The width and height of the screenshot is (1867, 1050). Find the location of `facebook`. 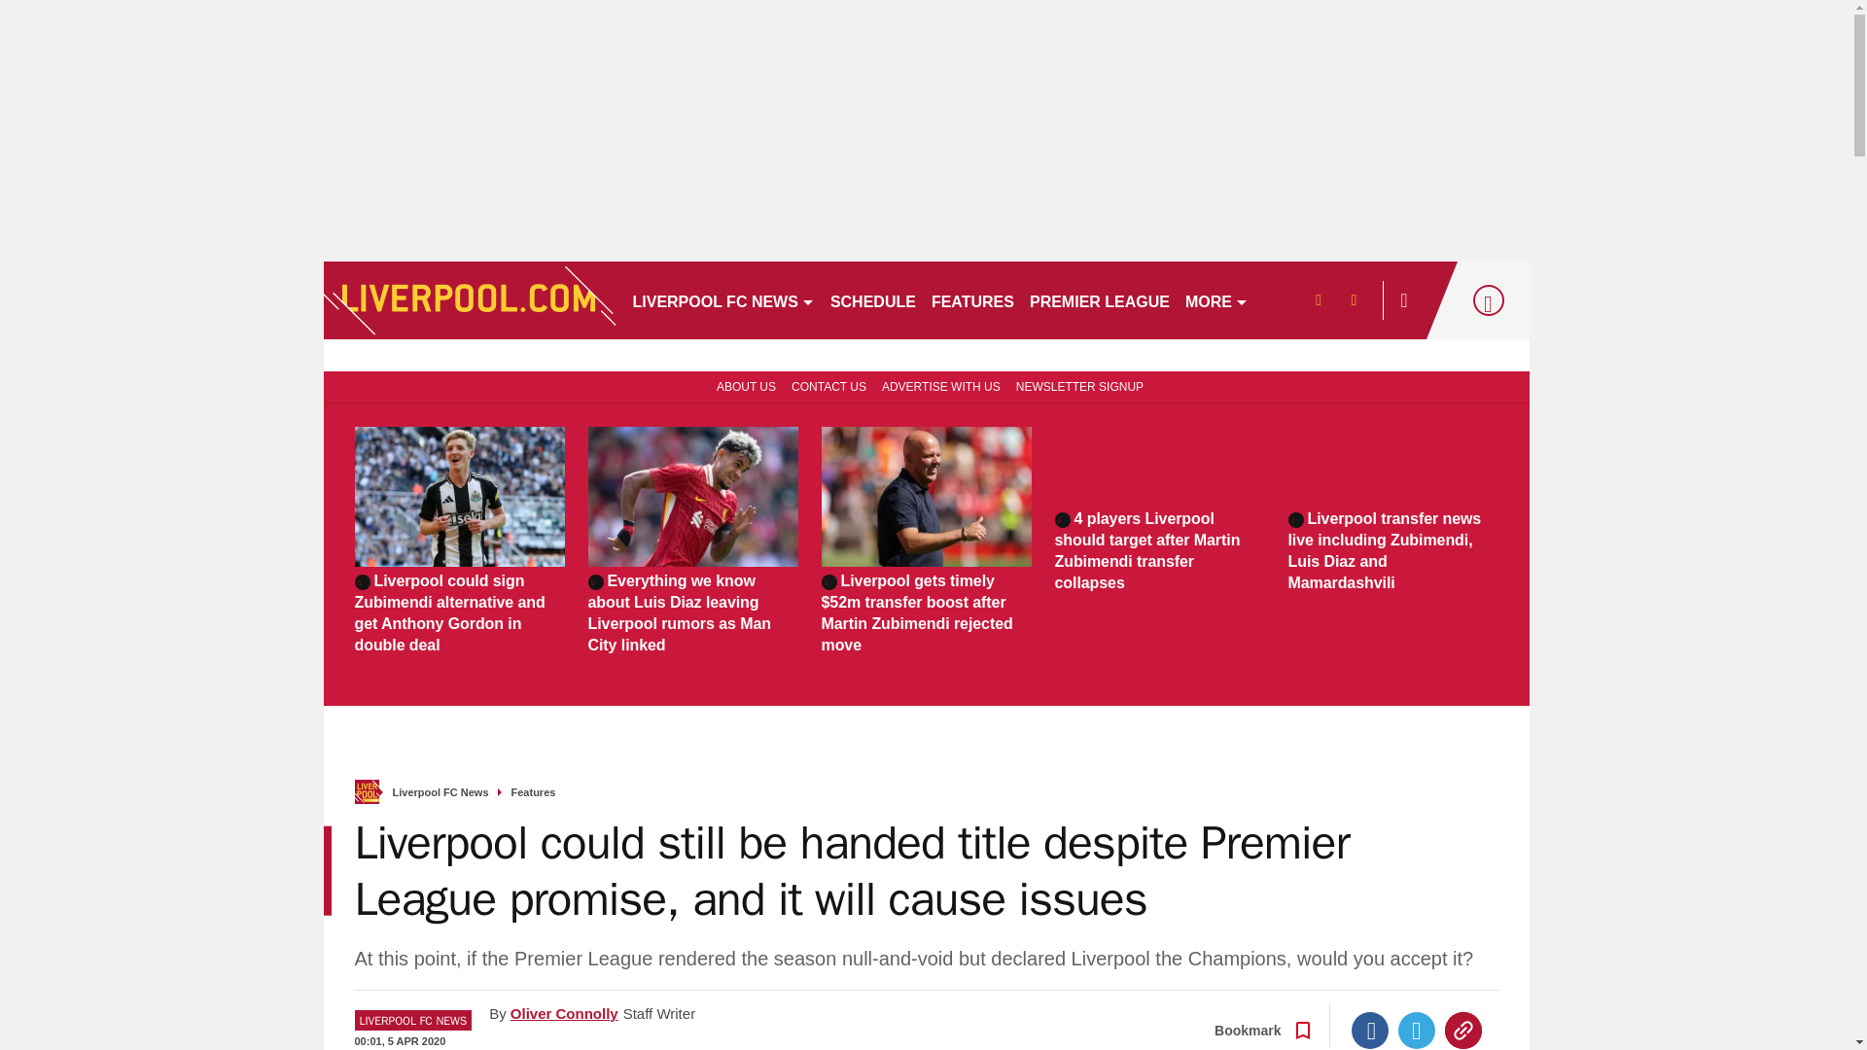

facebook is located at coordinates (1317, 299).